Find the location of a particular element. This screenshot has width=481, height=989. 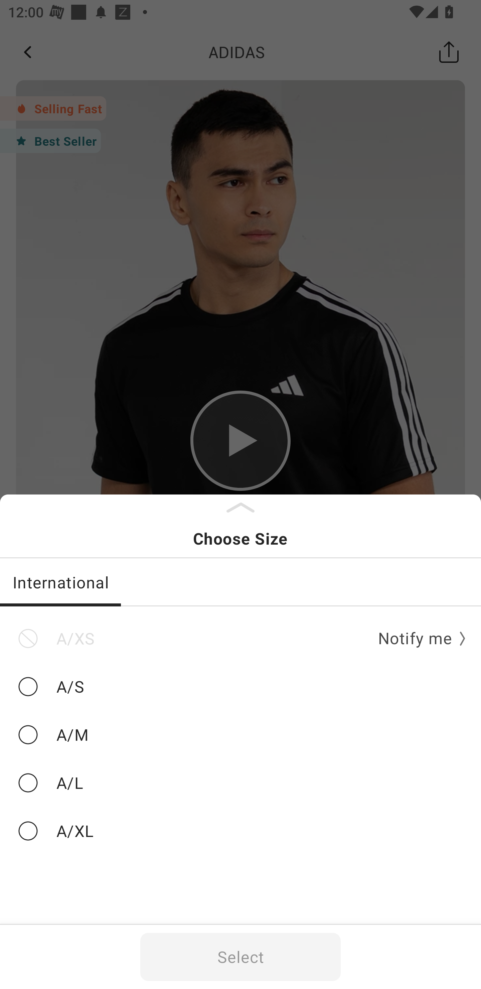

A/L is located at coordinates (240, 783).